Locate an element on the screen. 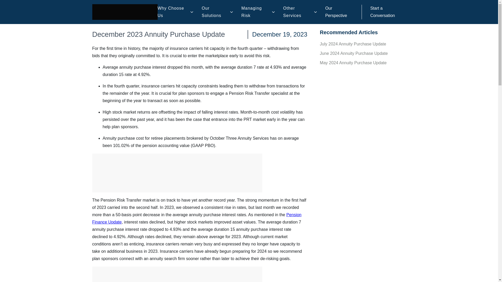 The width and height of the screenshot is (502, 282). Managing Risk is located at coordinates (256, 12).